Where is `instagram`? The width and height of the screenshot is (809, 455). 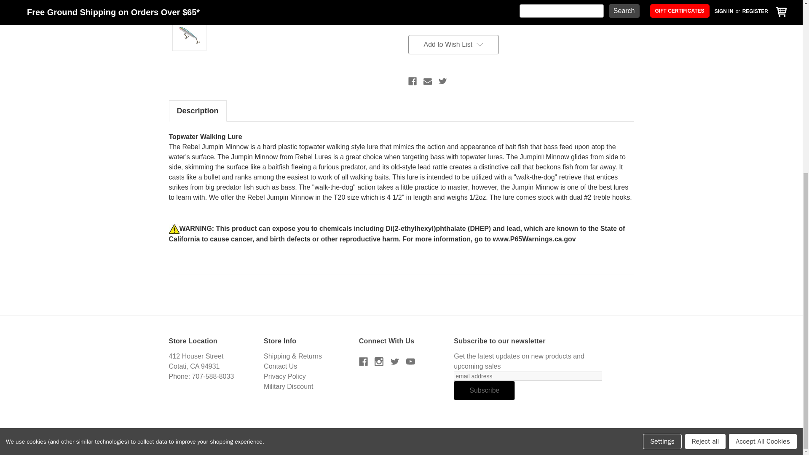 instagram is located at coordinates (379, 361).